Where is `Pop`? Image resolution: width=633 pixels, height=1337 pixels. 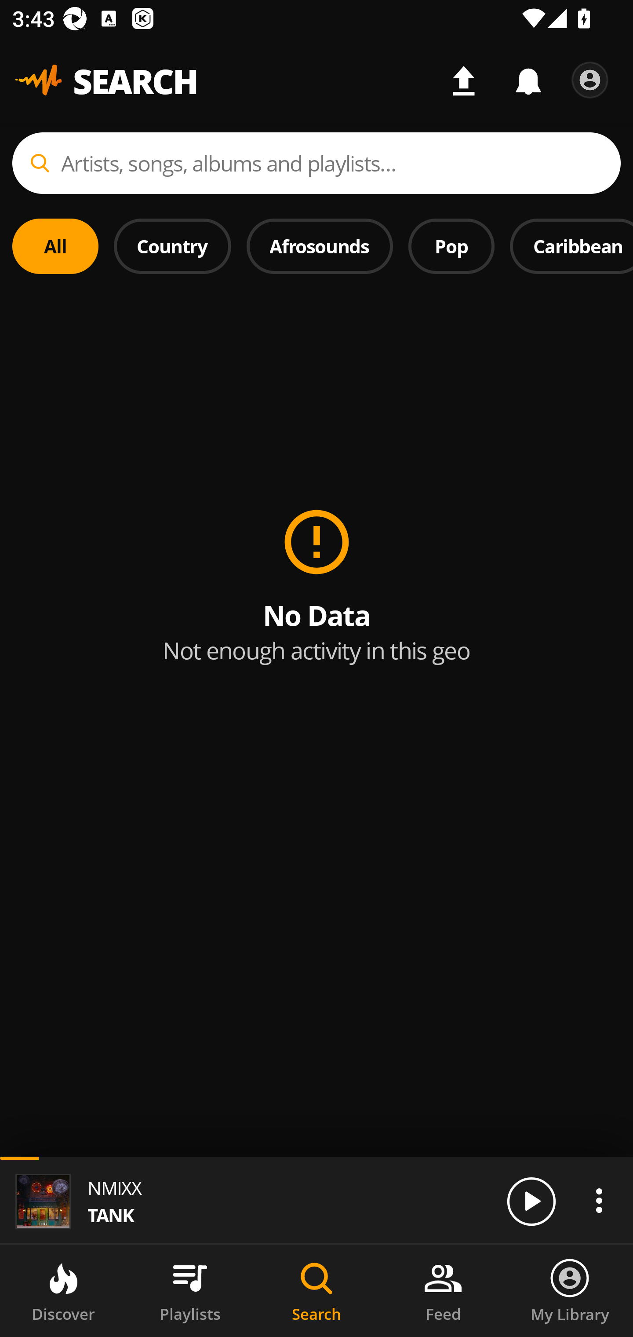
Pop is located at coordinates (451, 246).